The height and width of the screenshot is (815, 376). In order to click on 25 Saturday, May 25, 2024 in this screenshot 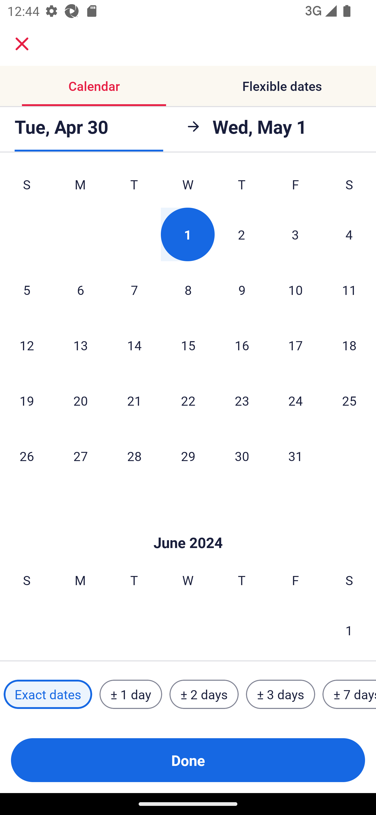, I will do `click(349, 400)`.